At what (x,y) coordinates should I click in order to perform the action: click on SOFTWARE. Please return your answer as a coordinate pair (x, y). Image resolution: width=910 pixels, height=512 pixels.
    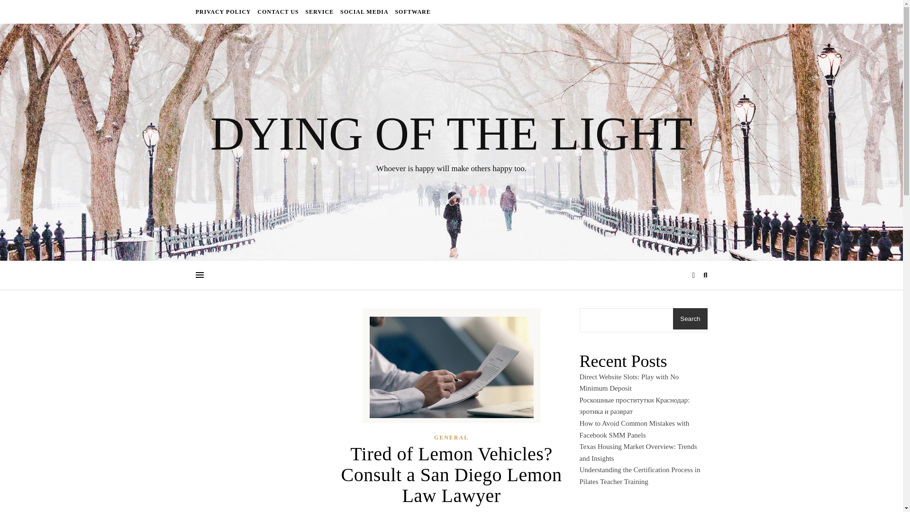
    Looking at the image, I should click on (411, 11).